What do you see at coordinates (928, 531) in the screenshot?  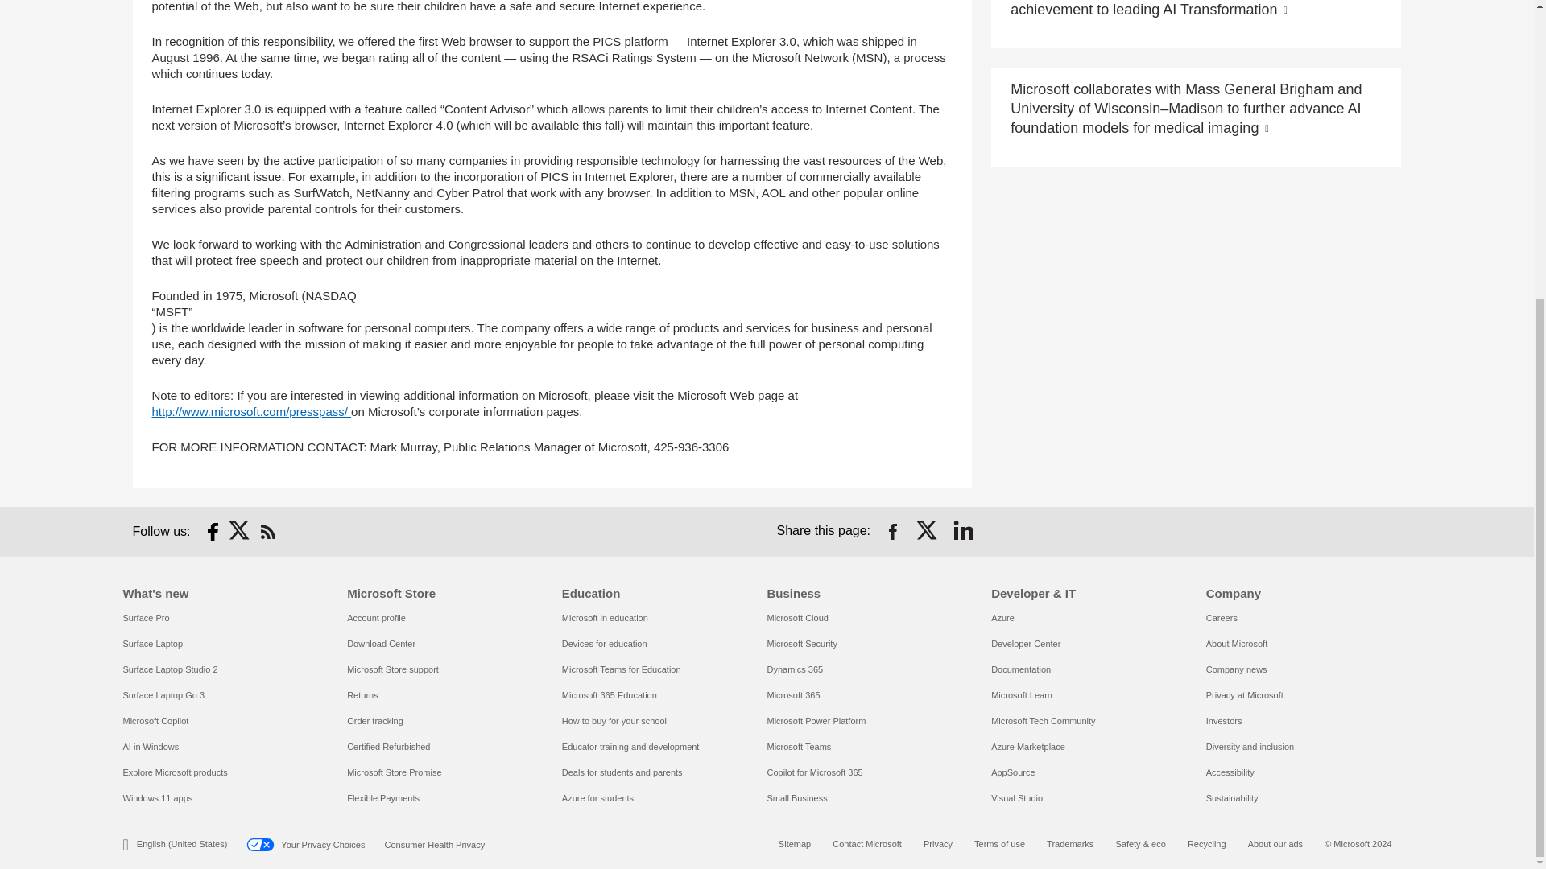 I see `Share on Twitter` at bounding box center [928, 531].